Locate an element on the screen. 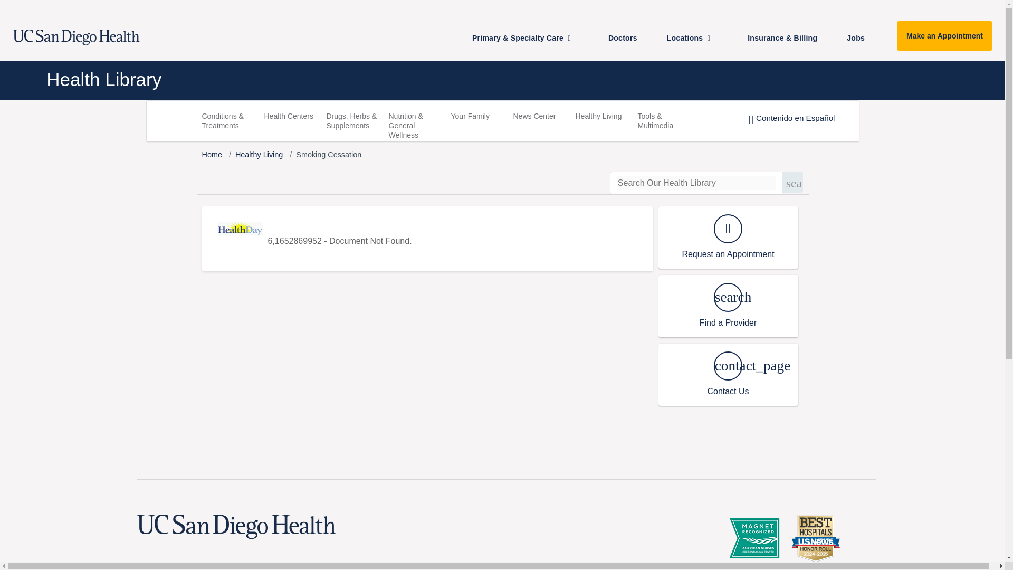 The width and height of the screenshot is (1013, 570). Make an Appointment is located at coordinates (944, 36).